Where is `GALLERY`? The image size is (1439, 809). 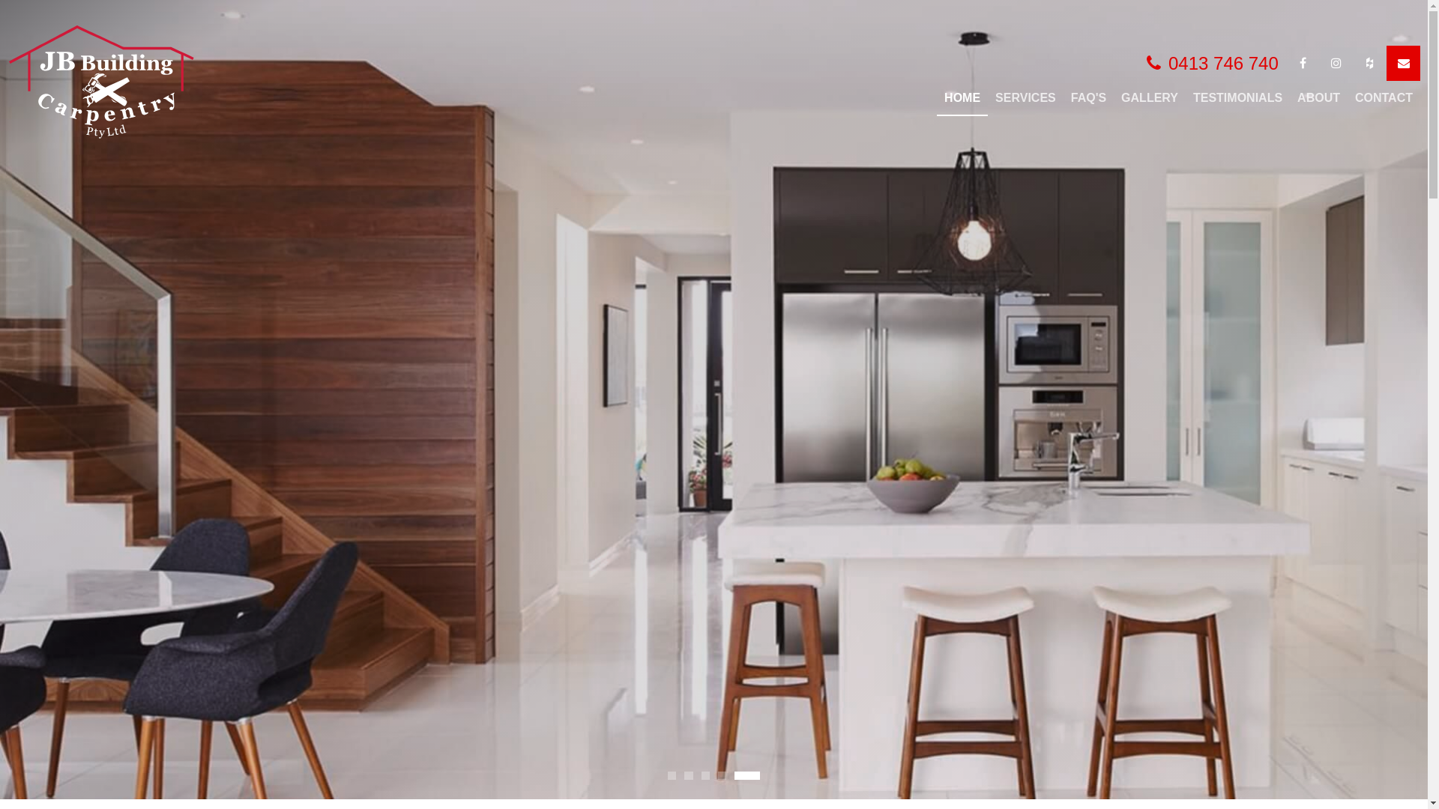
GALLERY is located at coordinates (1150, 99).